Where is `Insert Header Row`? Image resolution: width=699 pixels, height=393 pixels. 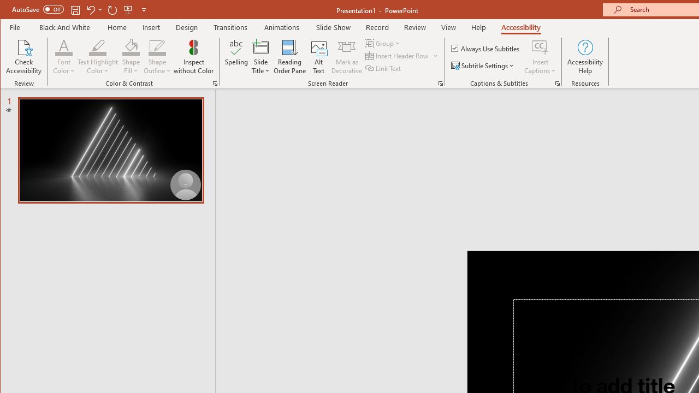
Insert Header Row is located at coordinates (398, 56).